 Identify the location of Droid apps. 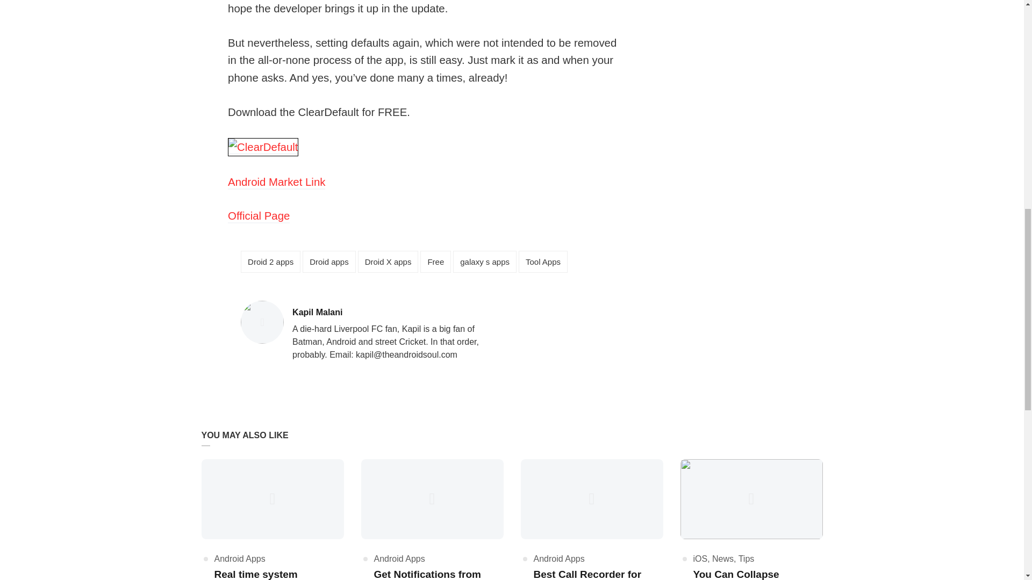
(329, 261).